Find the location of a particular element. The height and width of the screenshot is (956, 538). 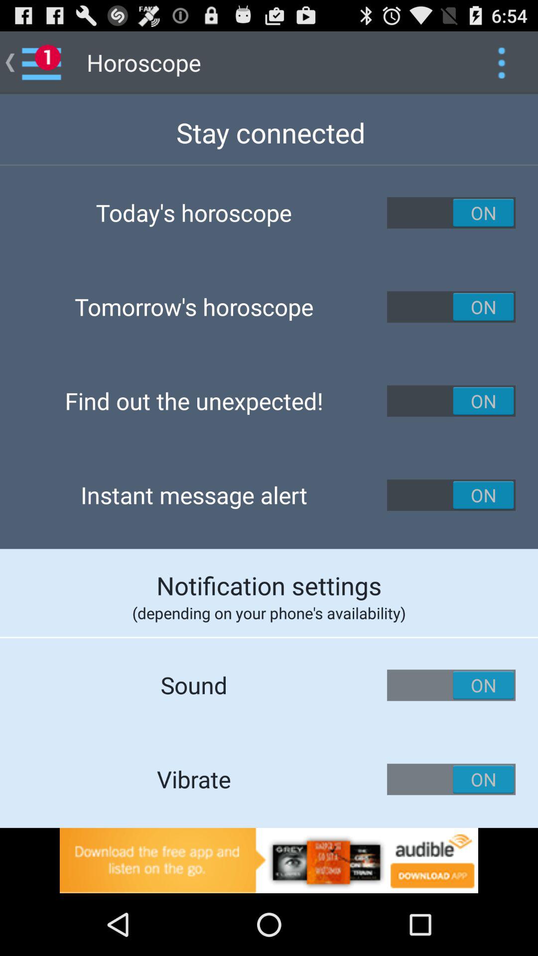

on button is located at coordinates (451, 401).